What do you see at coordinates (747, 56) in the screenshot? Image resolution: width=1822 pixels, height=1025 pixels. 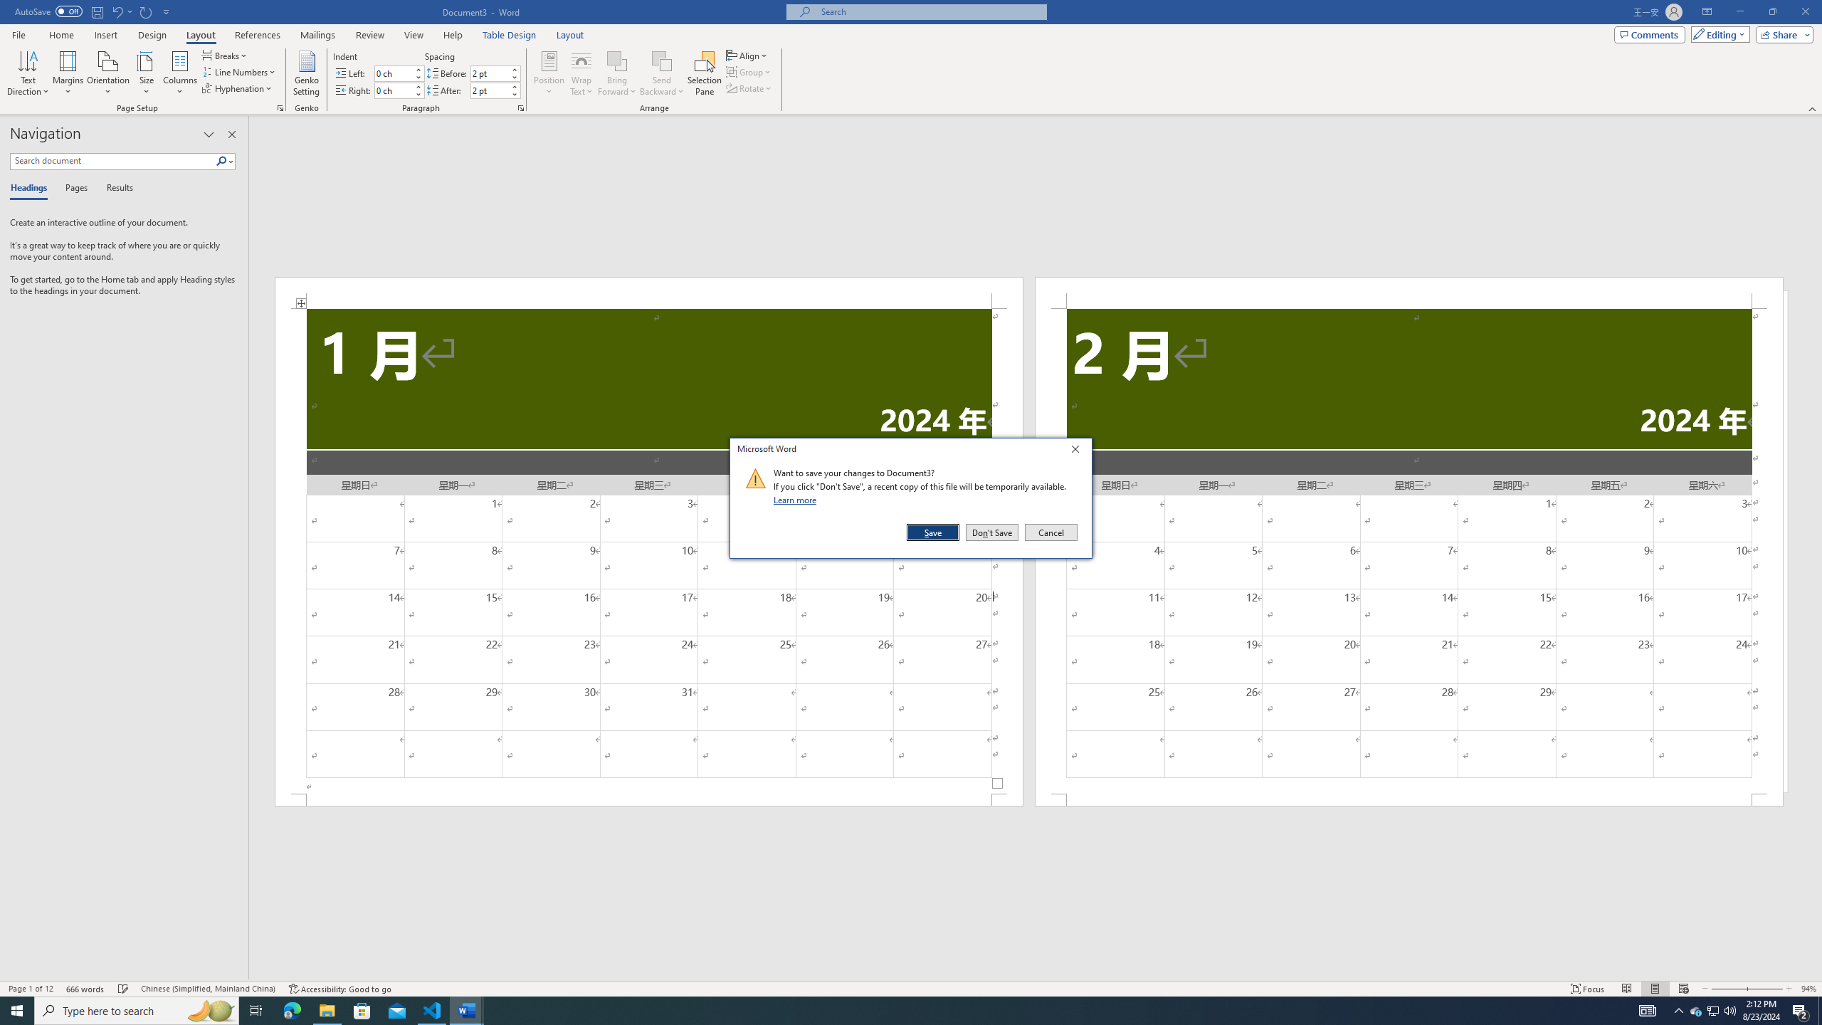 I see `Align` at bounding box center [747, 56].